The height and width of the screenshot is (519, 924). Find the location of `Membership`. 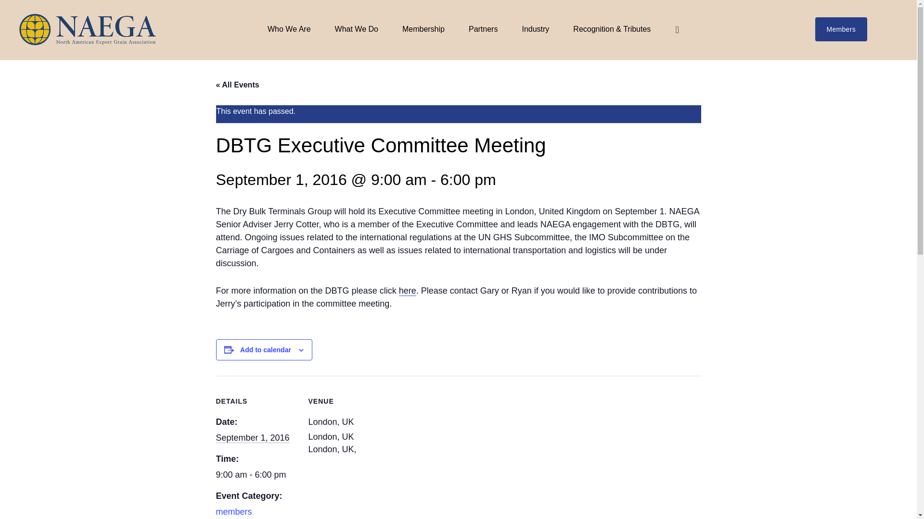

Membership is located at coordinates (423, 29).